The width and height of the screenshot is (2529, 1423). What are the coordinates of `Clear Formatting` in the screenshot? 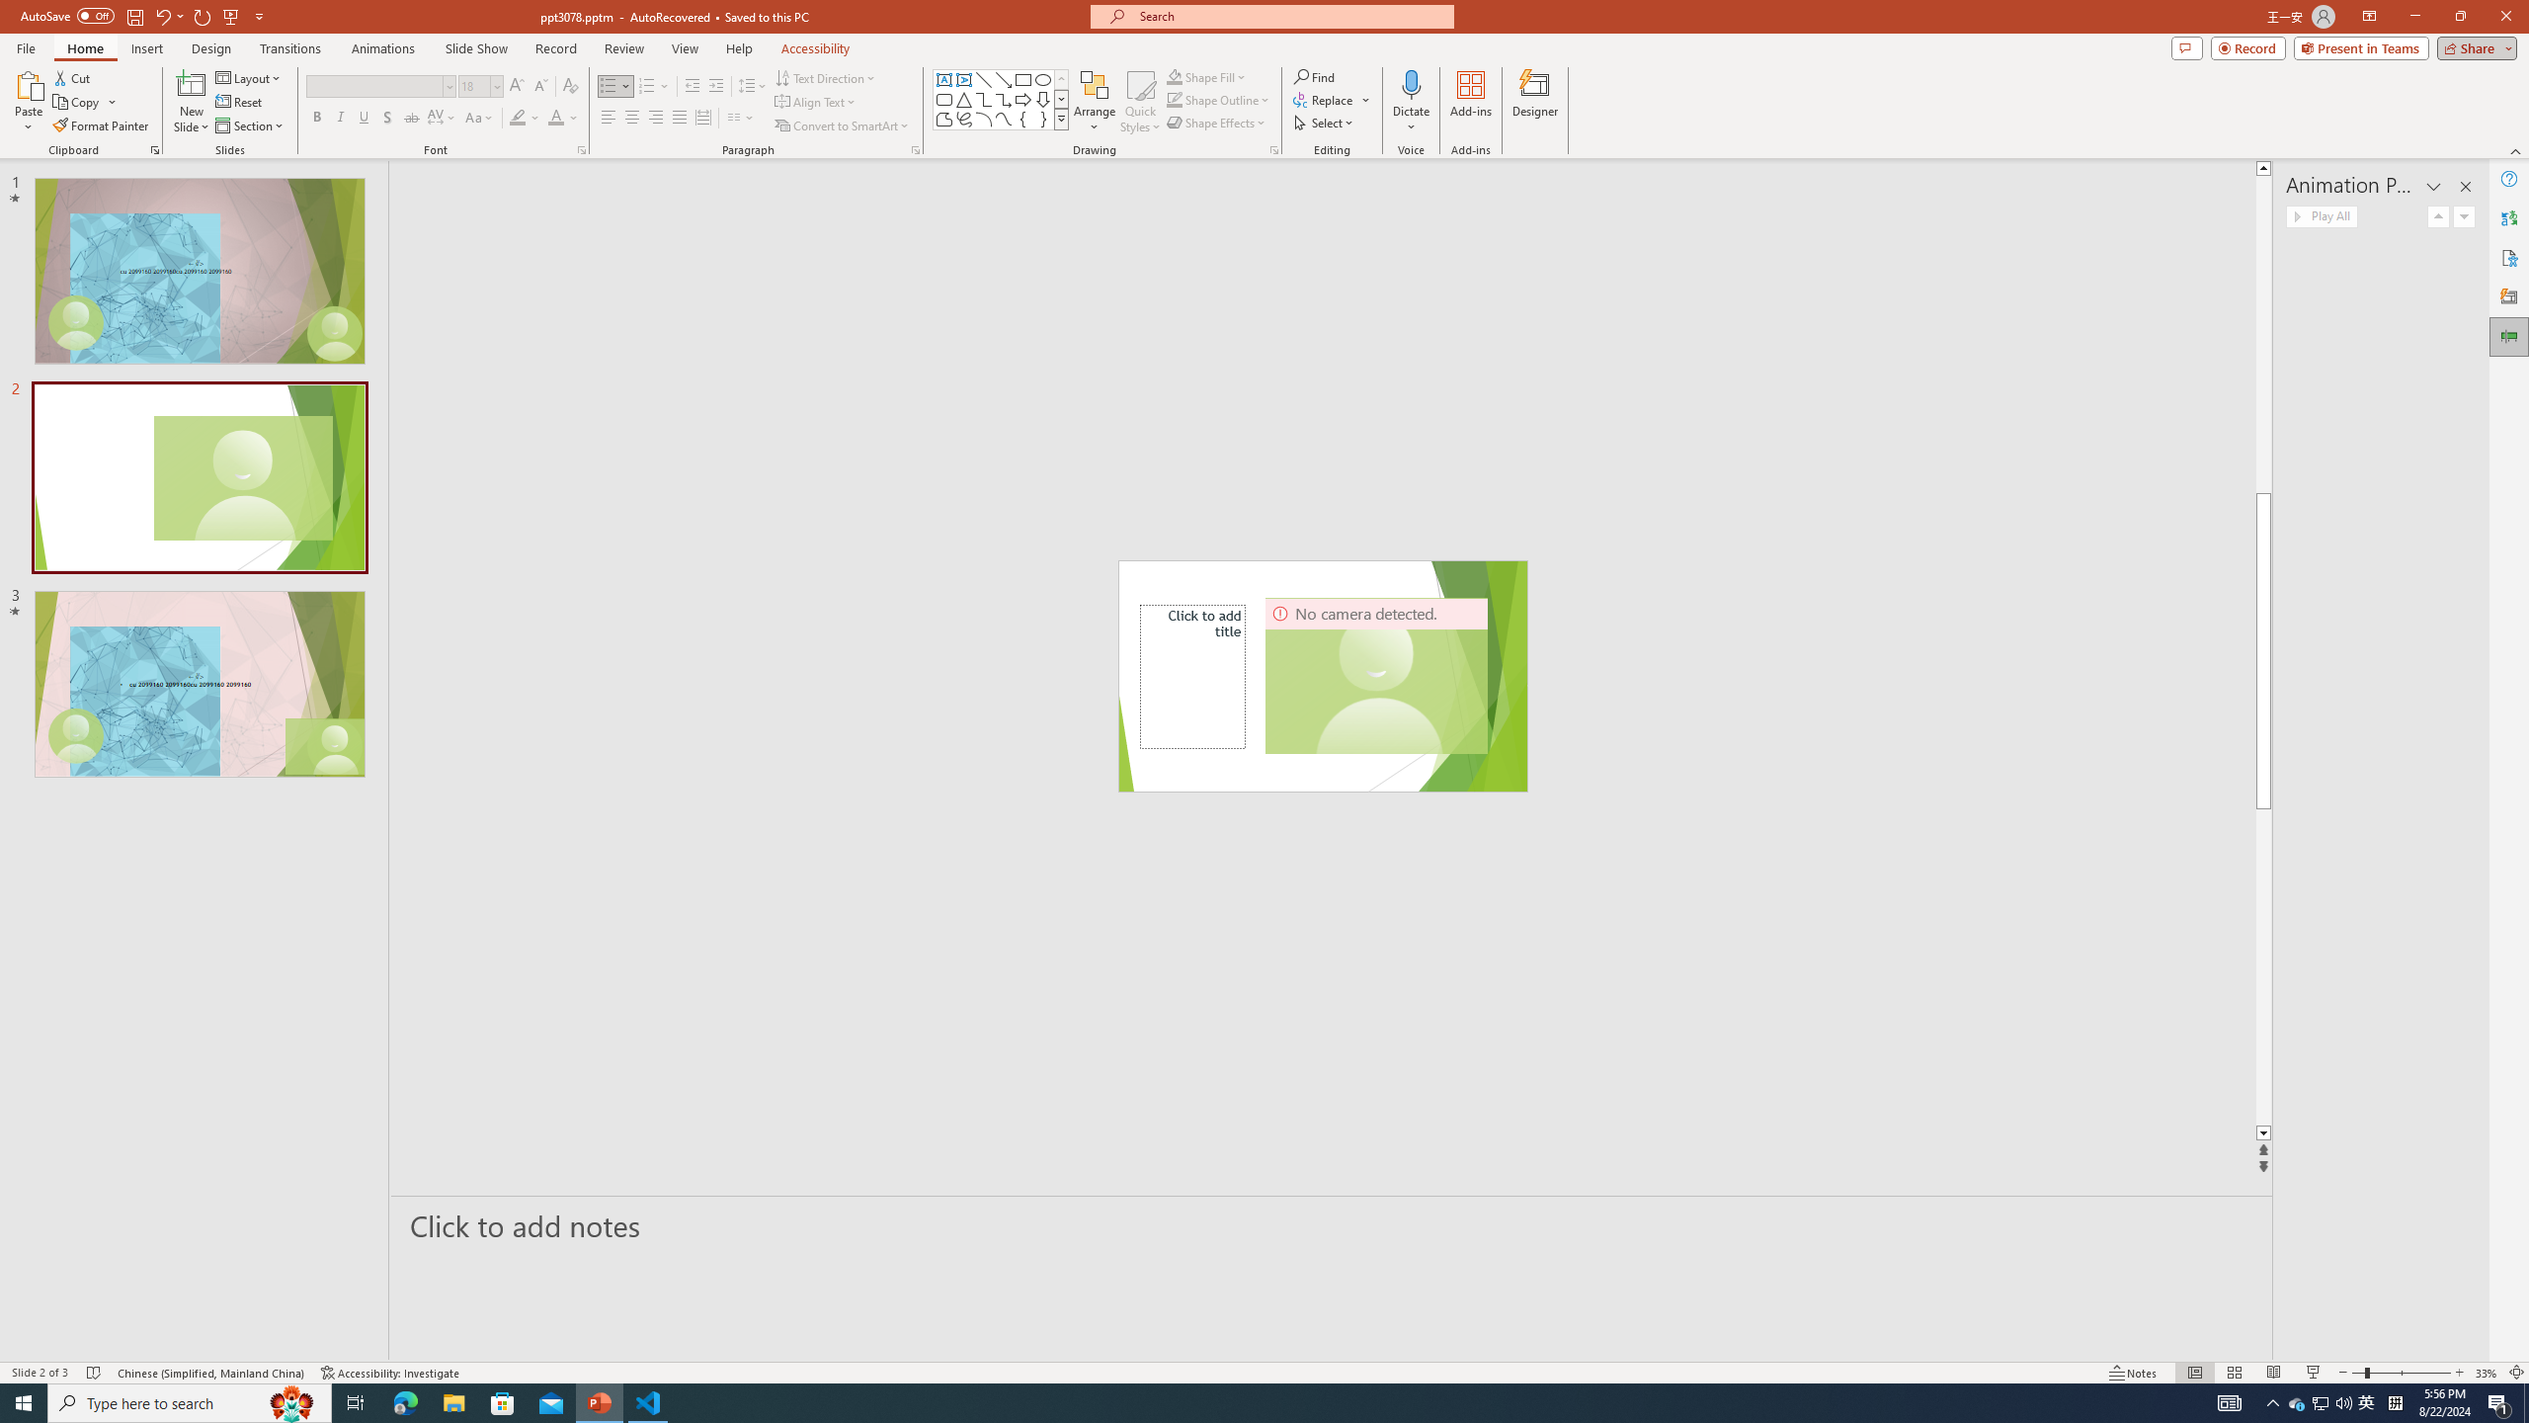 It's located at (569, 87).